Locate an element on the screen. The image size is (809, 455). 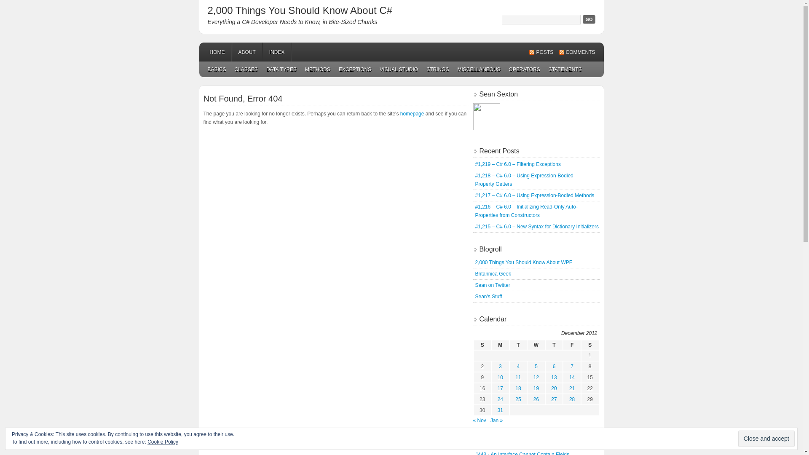
28 is located at coordinates (572, 399).